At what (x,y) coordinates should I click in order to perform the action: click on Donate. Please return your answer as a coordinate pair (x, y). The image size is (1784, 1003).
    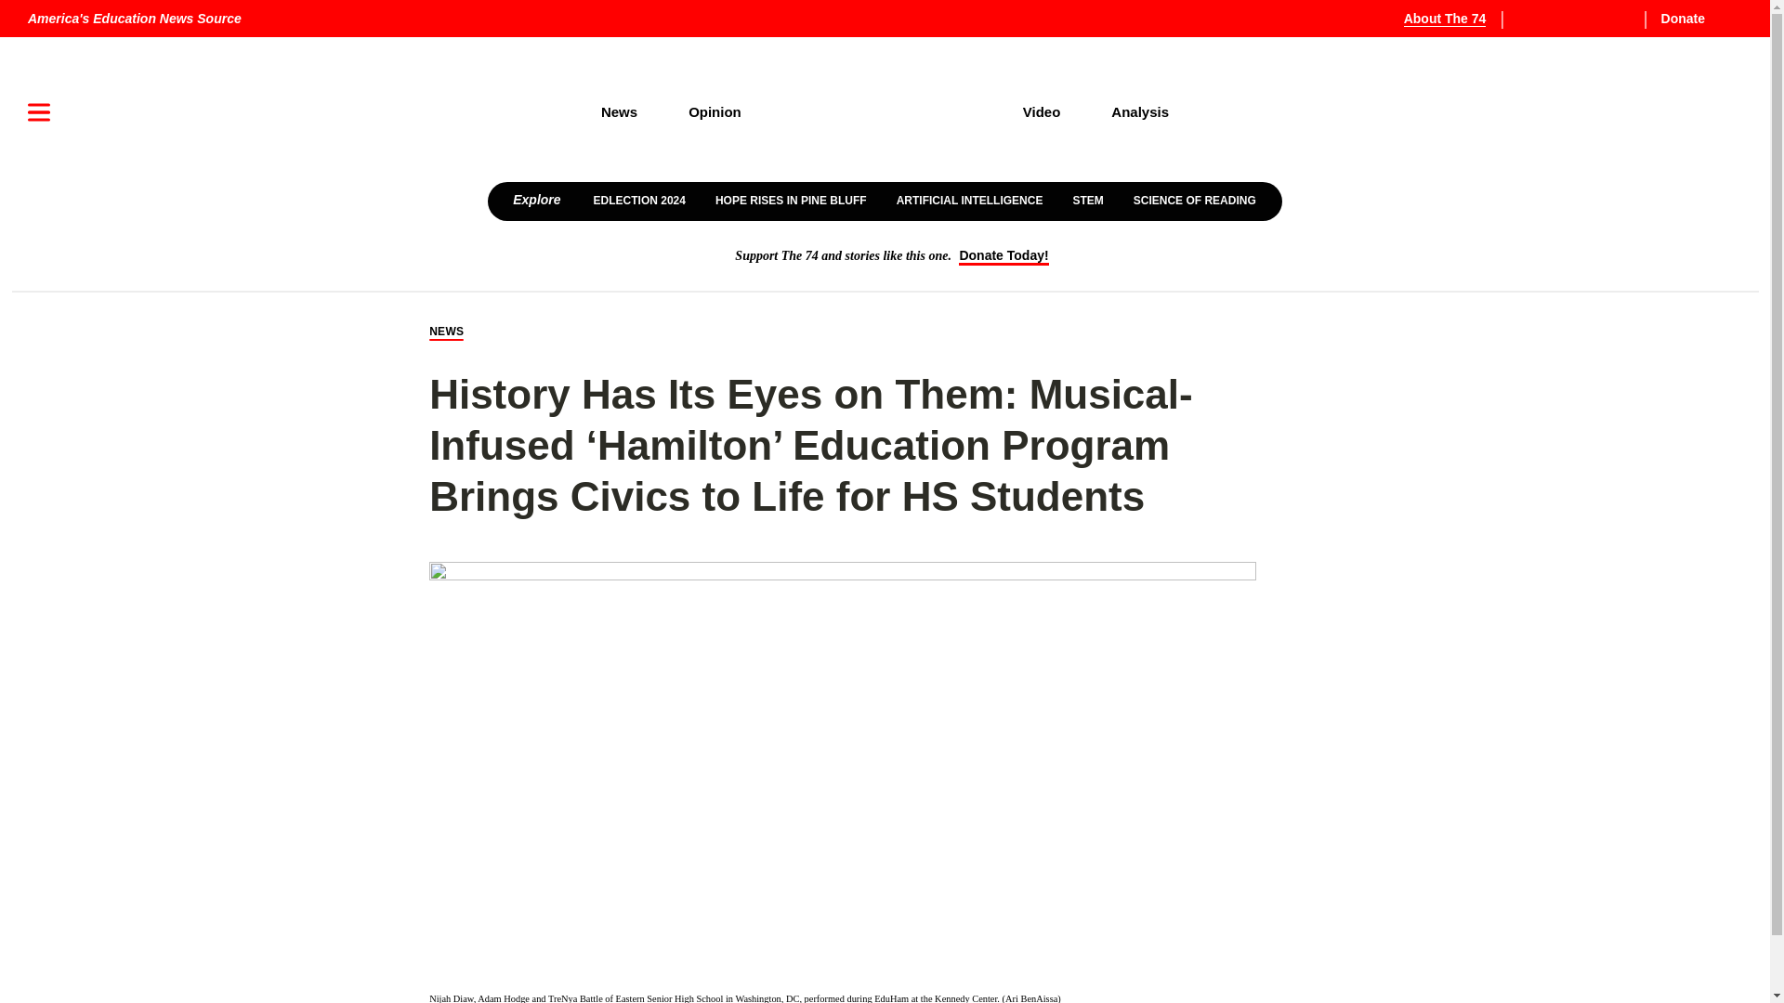
    Looking at the image, I should click on (1697, 19).